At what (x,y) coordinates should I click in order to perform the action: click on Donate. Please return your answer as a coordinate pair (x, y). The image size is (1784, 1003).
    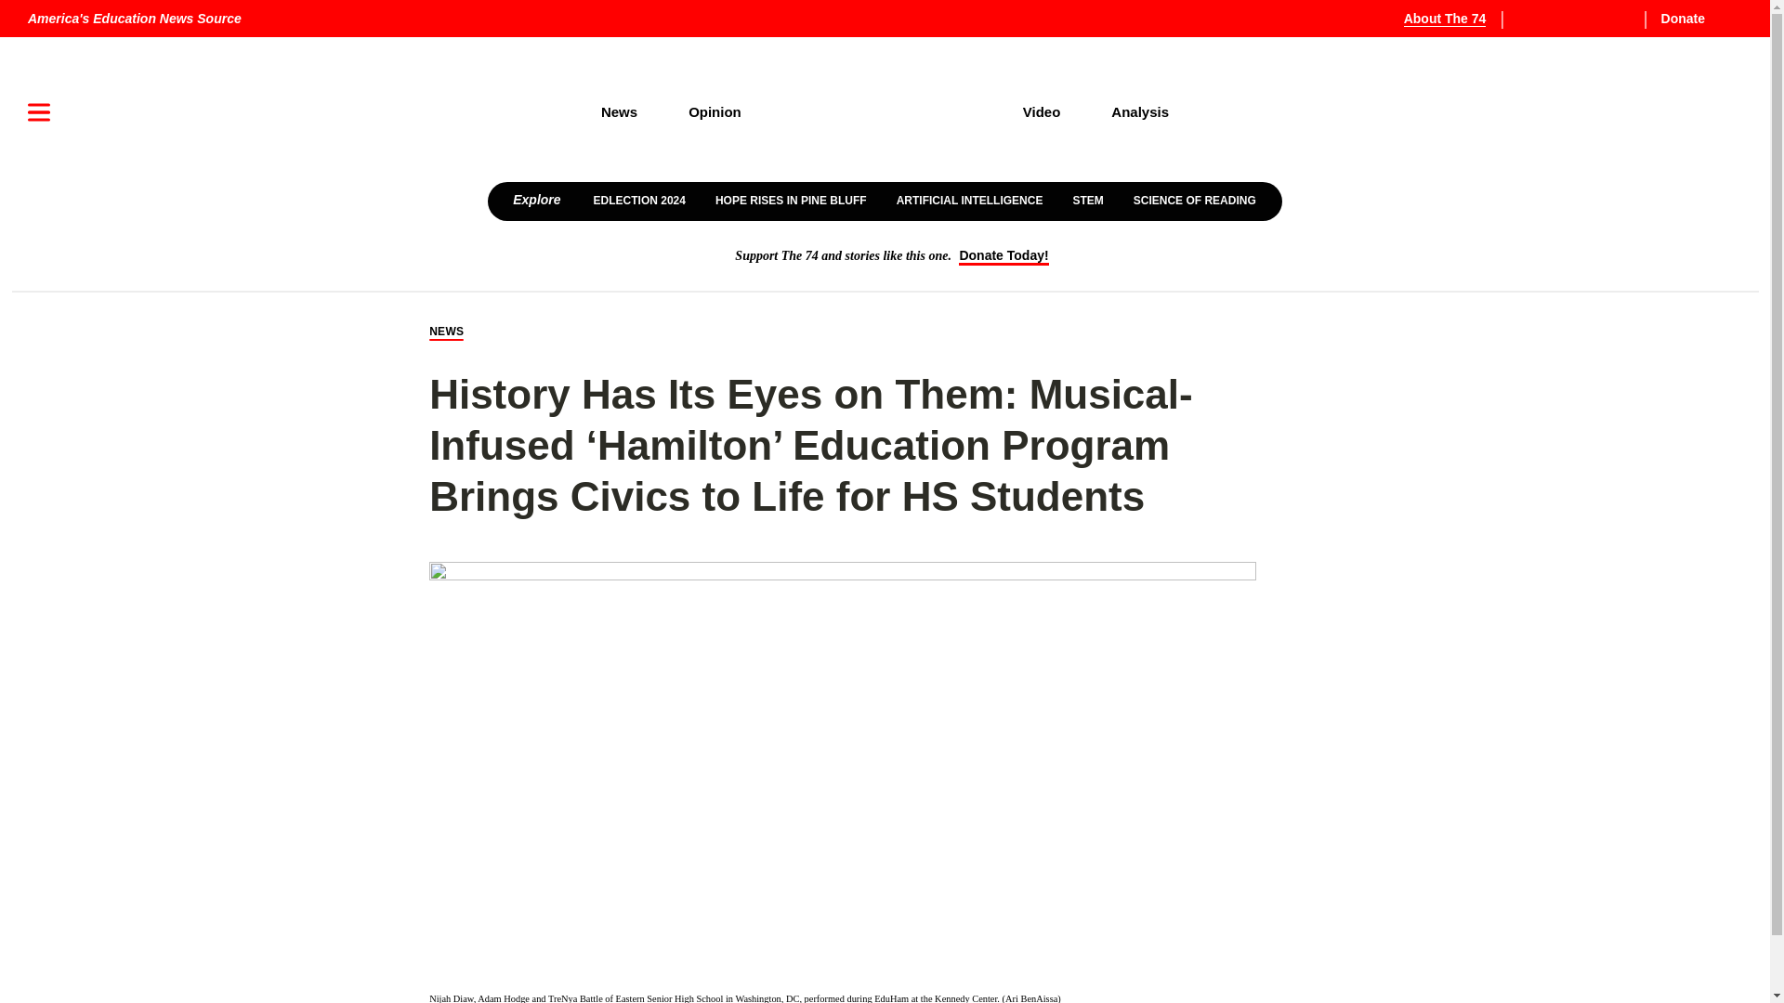
    Looking at the image, I should click on (1697, 19).